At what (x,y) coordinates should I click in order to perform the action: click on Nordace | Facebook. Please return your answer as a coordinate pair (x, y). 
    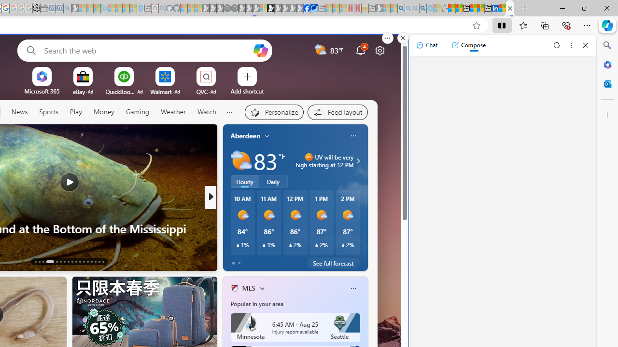
    Looking at the image, I should click on (307, 9).